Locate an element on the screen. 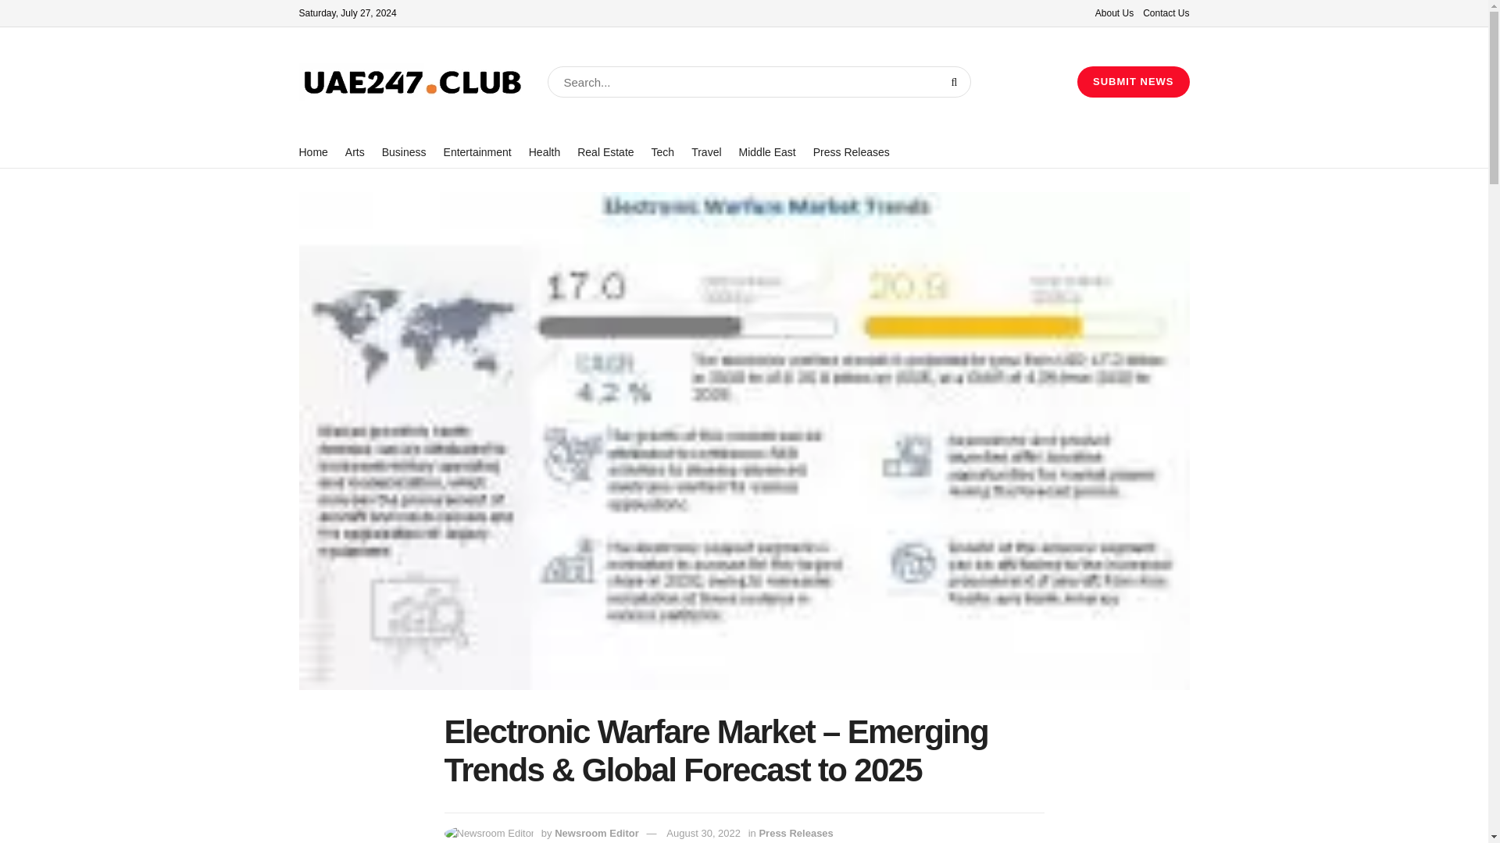 The height and width of the screenshot is (843, 1500). Middle East is located at coordinates (767, 152).